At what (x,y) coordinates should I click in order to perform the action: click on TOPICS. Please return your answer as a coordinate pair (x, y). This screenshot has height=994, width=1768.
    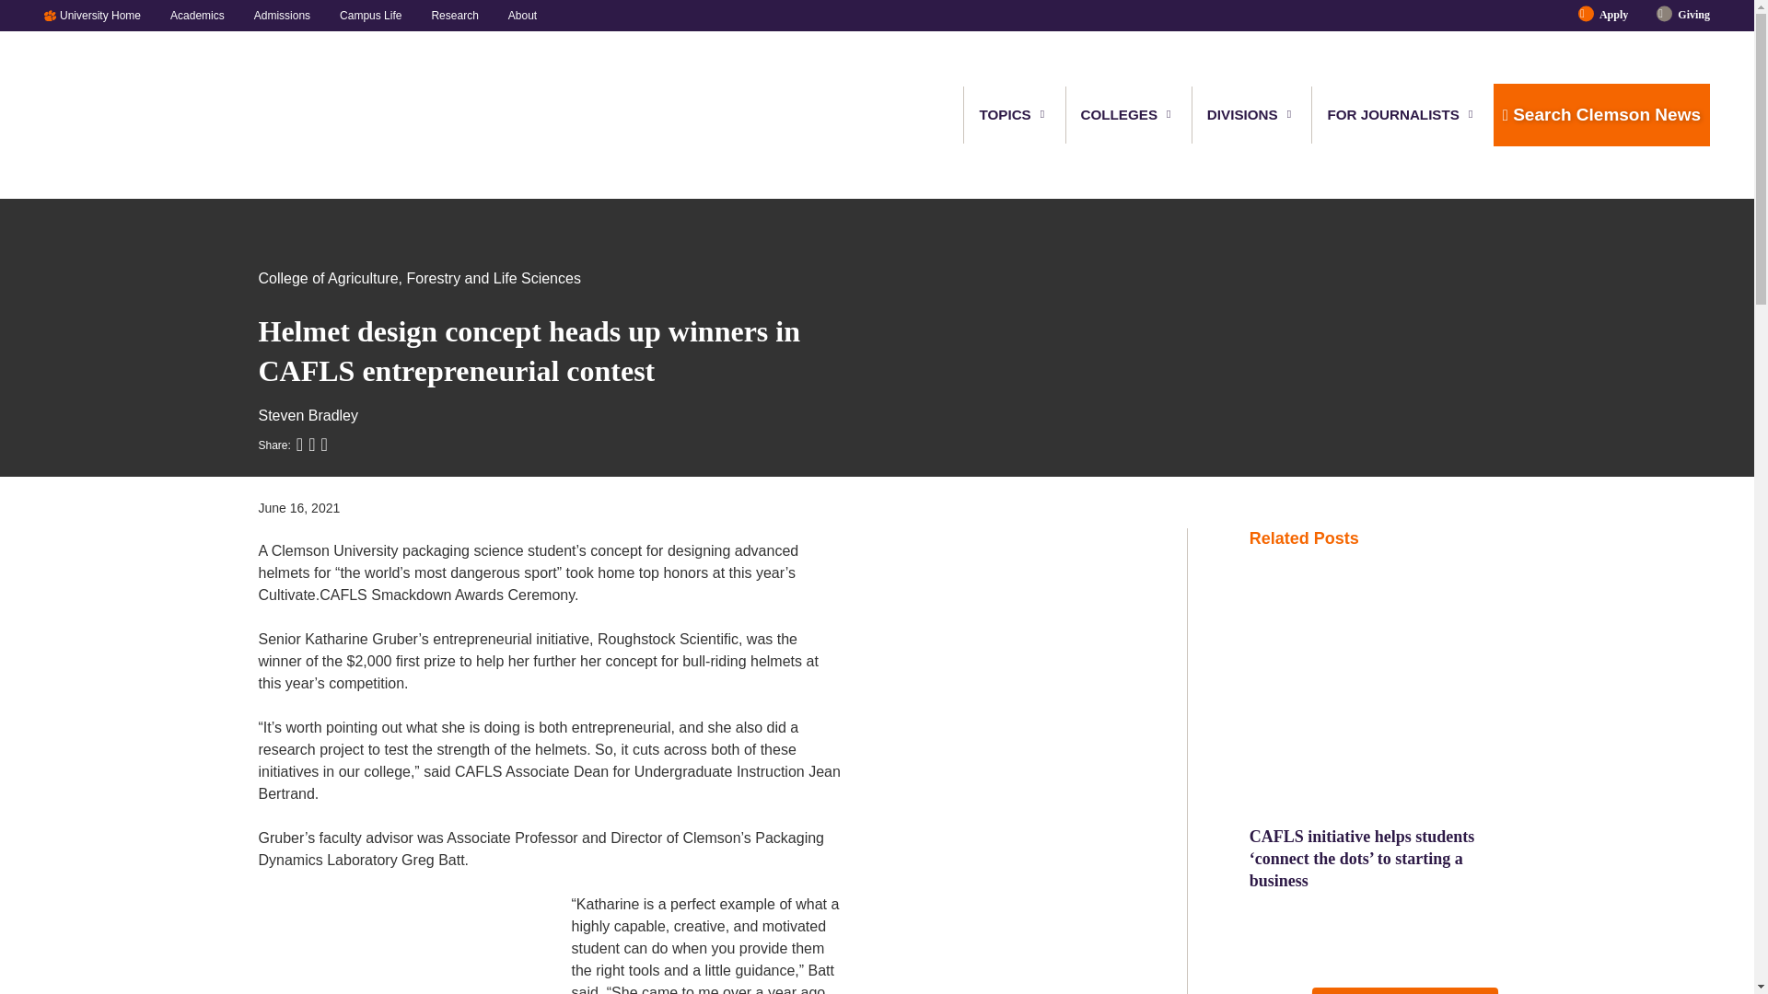
    Looking at the image, I should click on (1006, 114).